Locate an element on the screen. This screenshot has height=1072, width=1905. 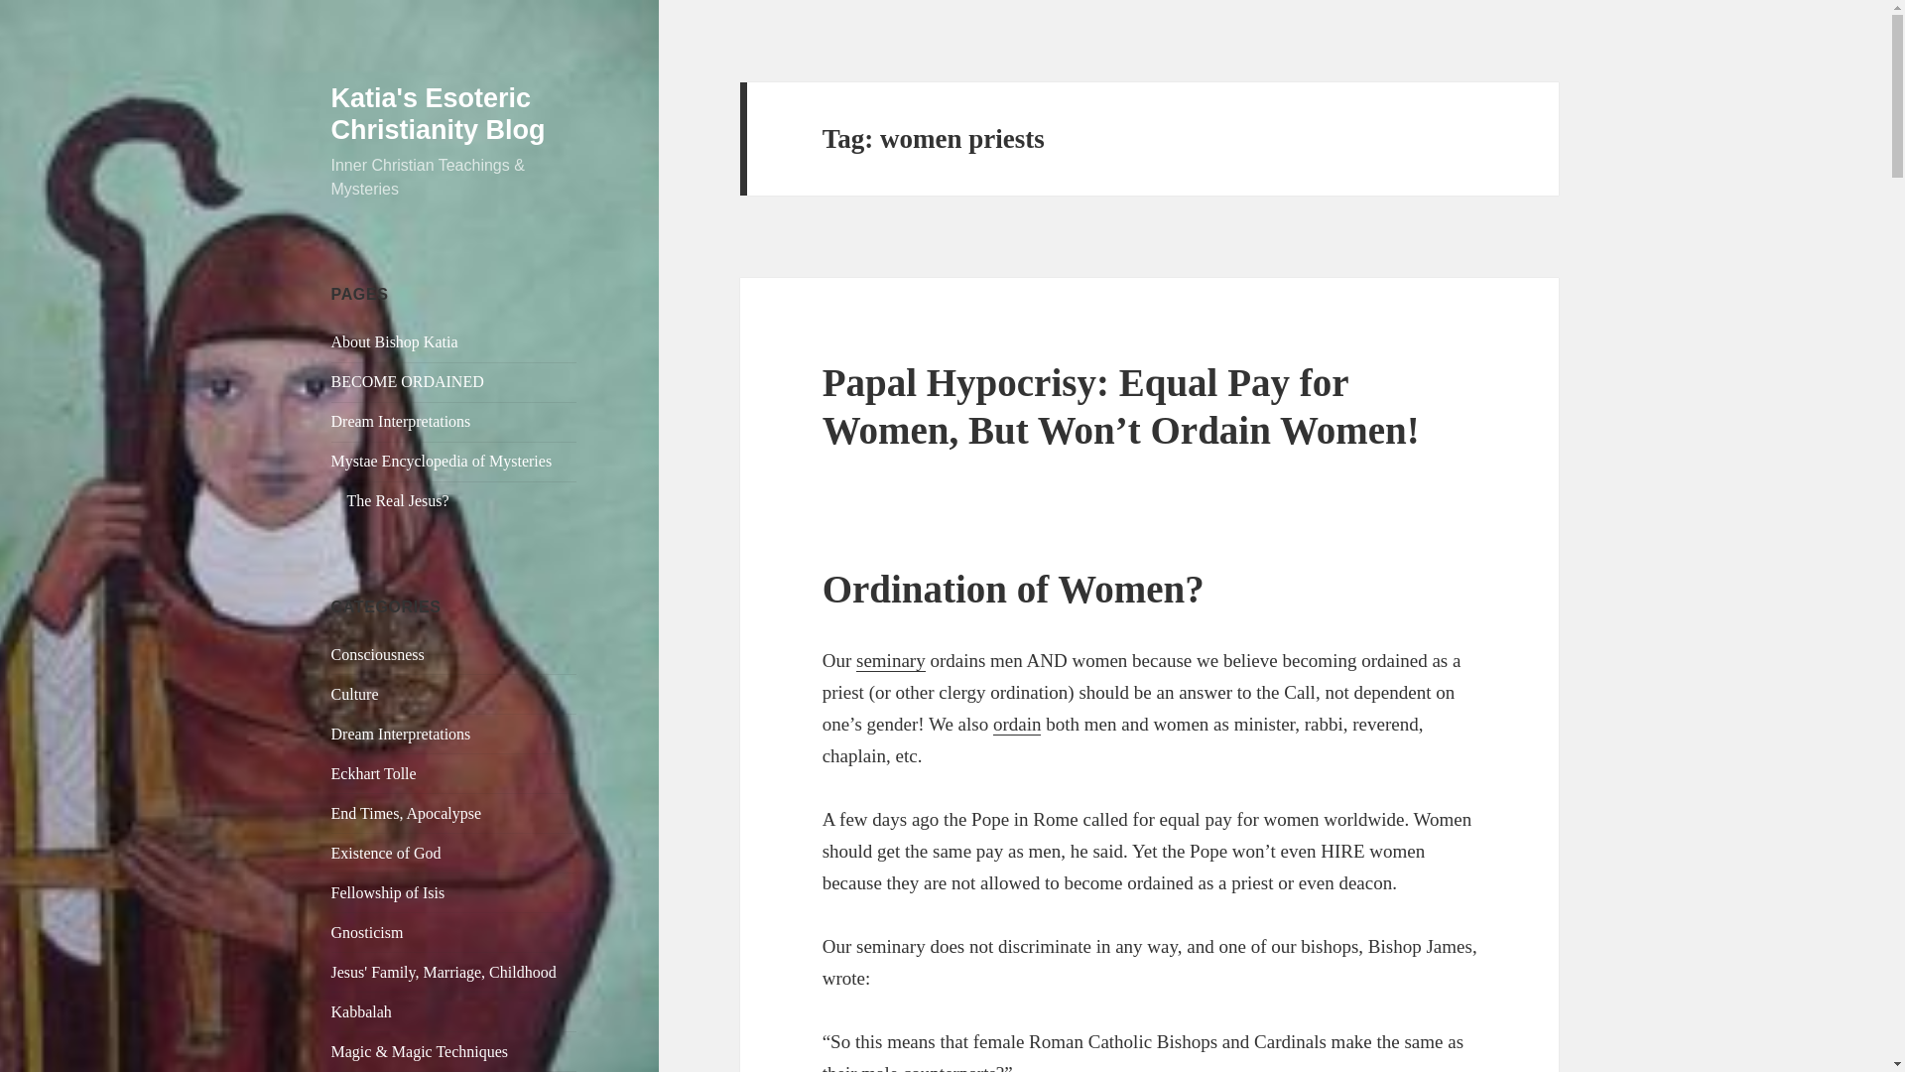
Dream Interpretations is located at coordinates (401, 421).